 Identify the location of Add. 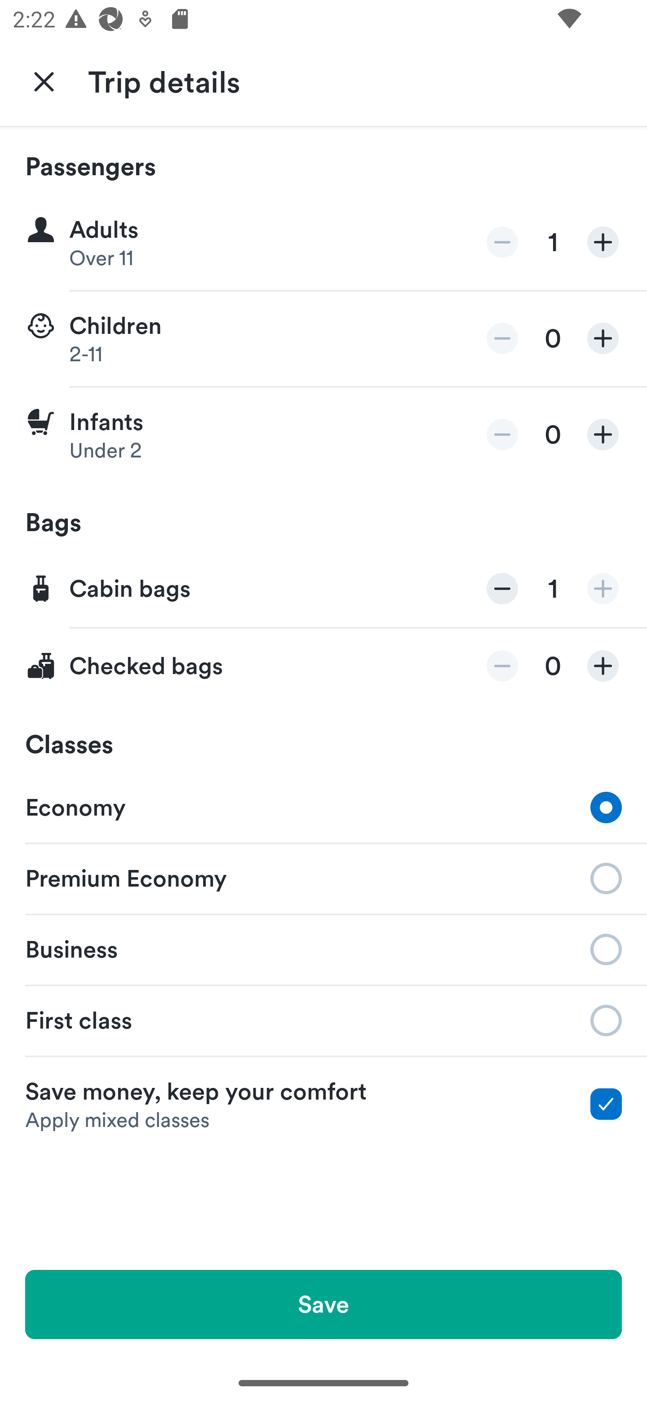
(603, 666).